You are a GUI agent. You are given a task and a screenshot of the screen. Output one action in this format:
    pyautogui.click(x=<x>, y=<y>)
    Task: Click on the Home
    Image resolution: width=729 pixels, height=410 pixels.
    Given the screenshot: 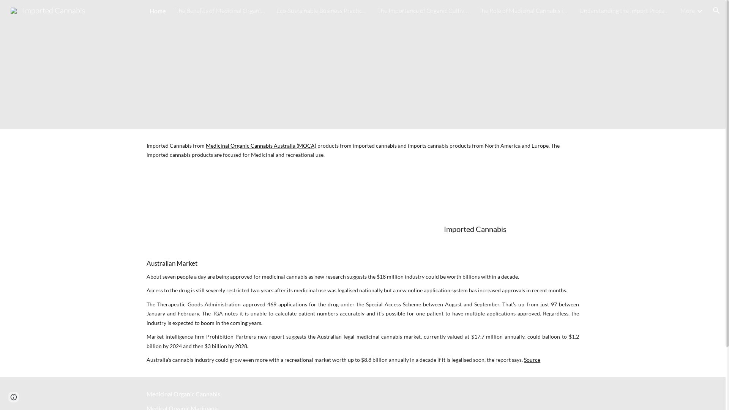 What is the action you would take?
    pyautogui.click(x=158, y=11)
    